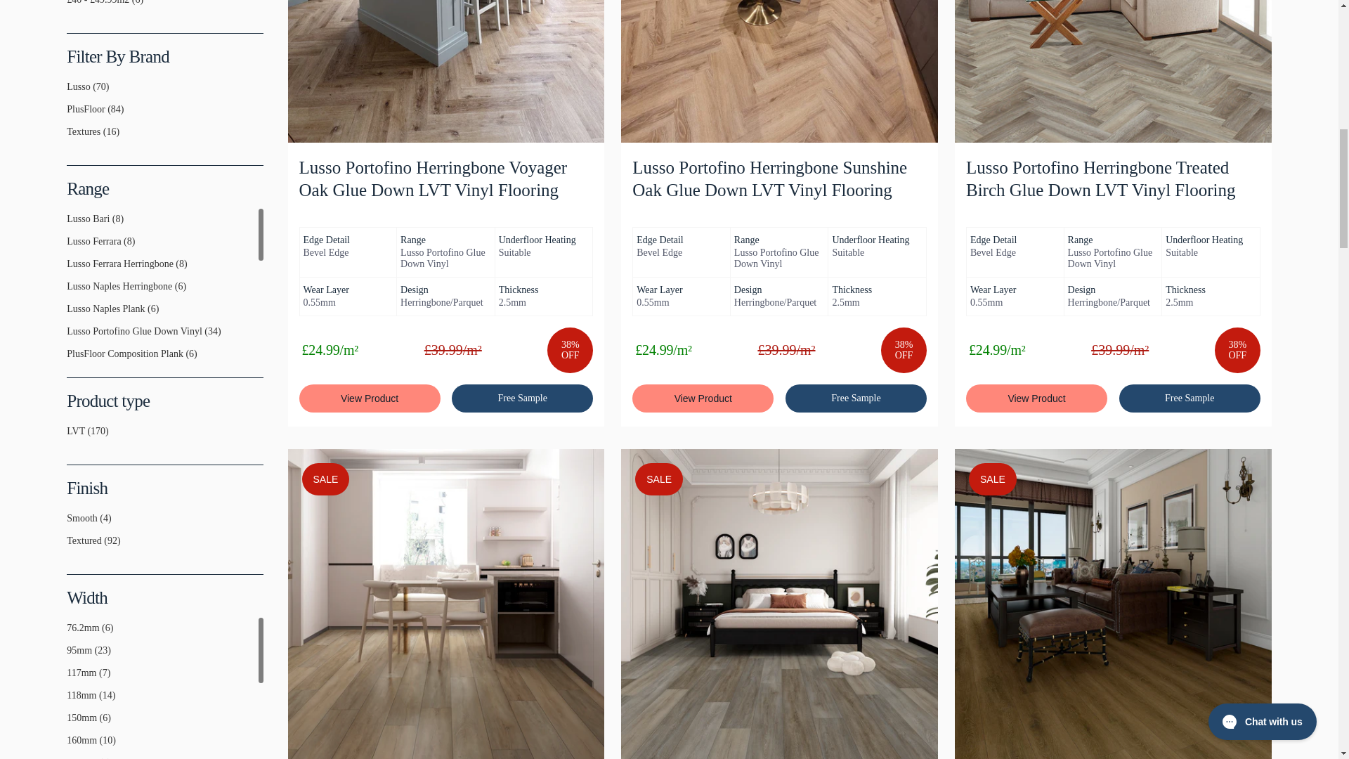 The image size is (1349, 759). Describe the element at coordinates (72, 382) in the screenshot. I see `PlusFloor Composition Tile` at that location.